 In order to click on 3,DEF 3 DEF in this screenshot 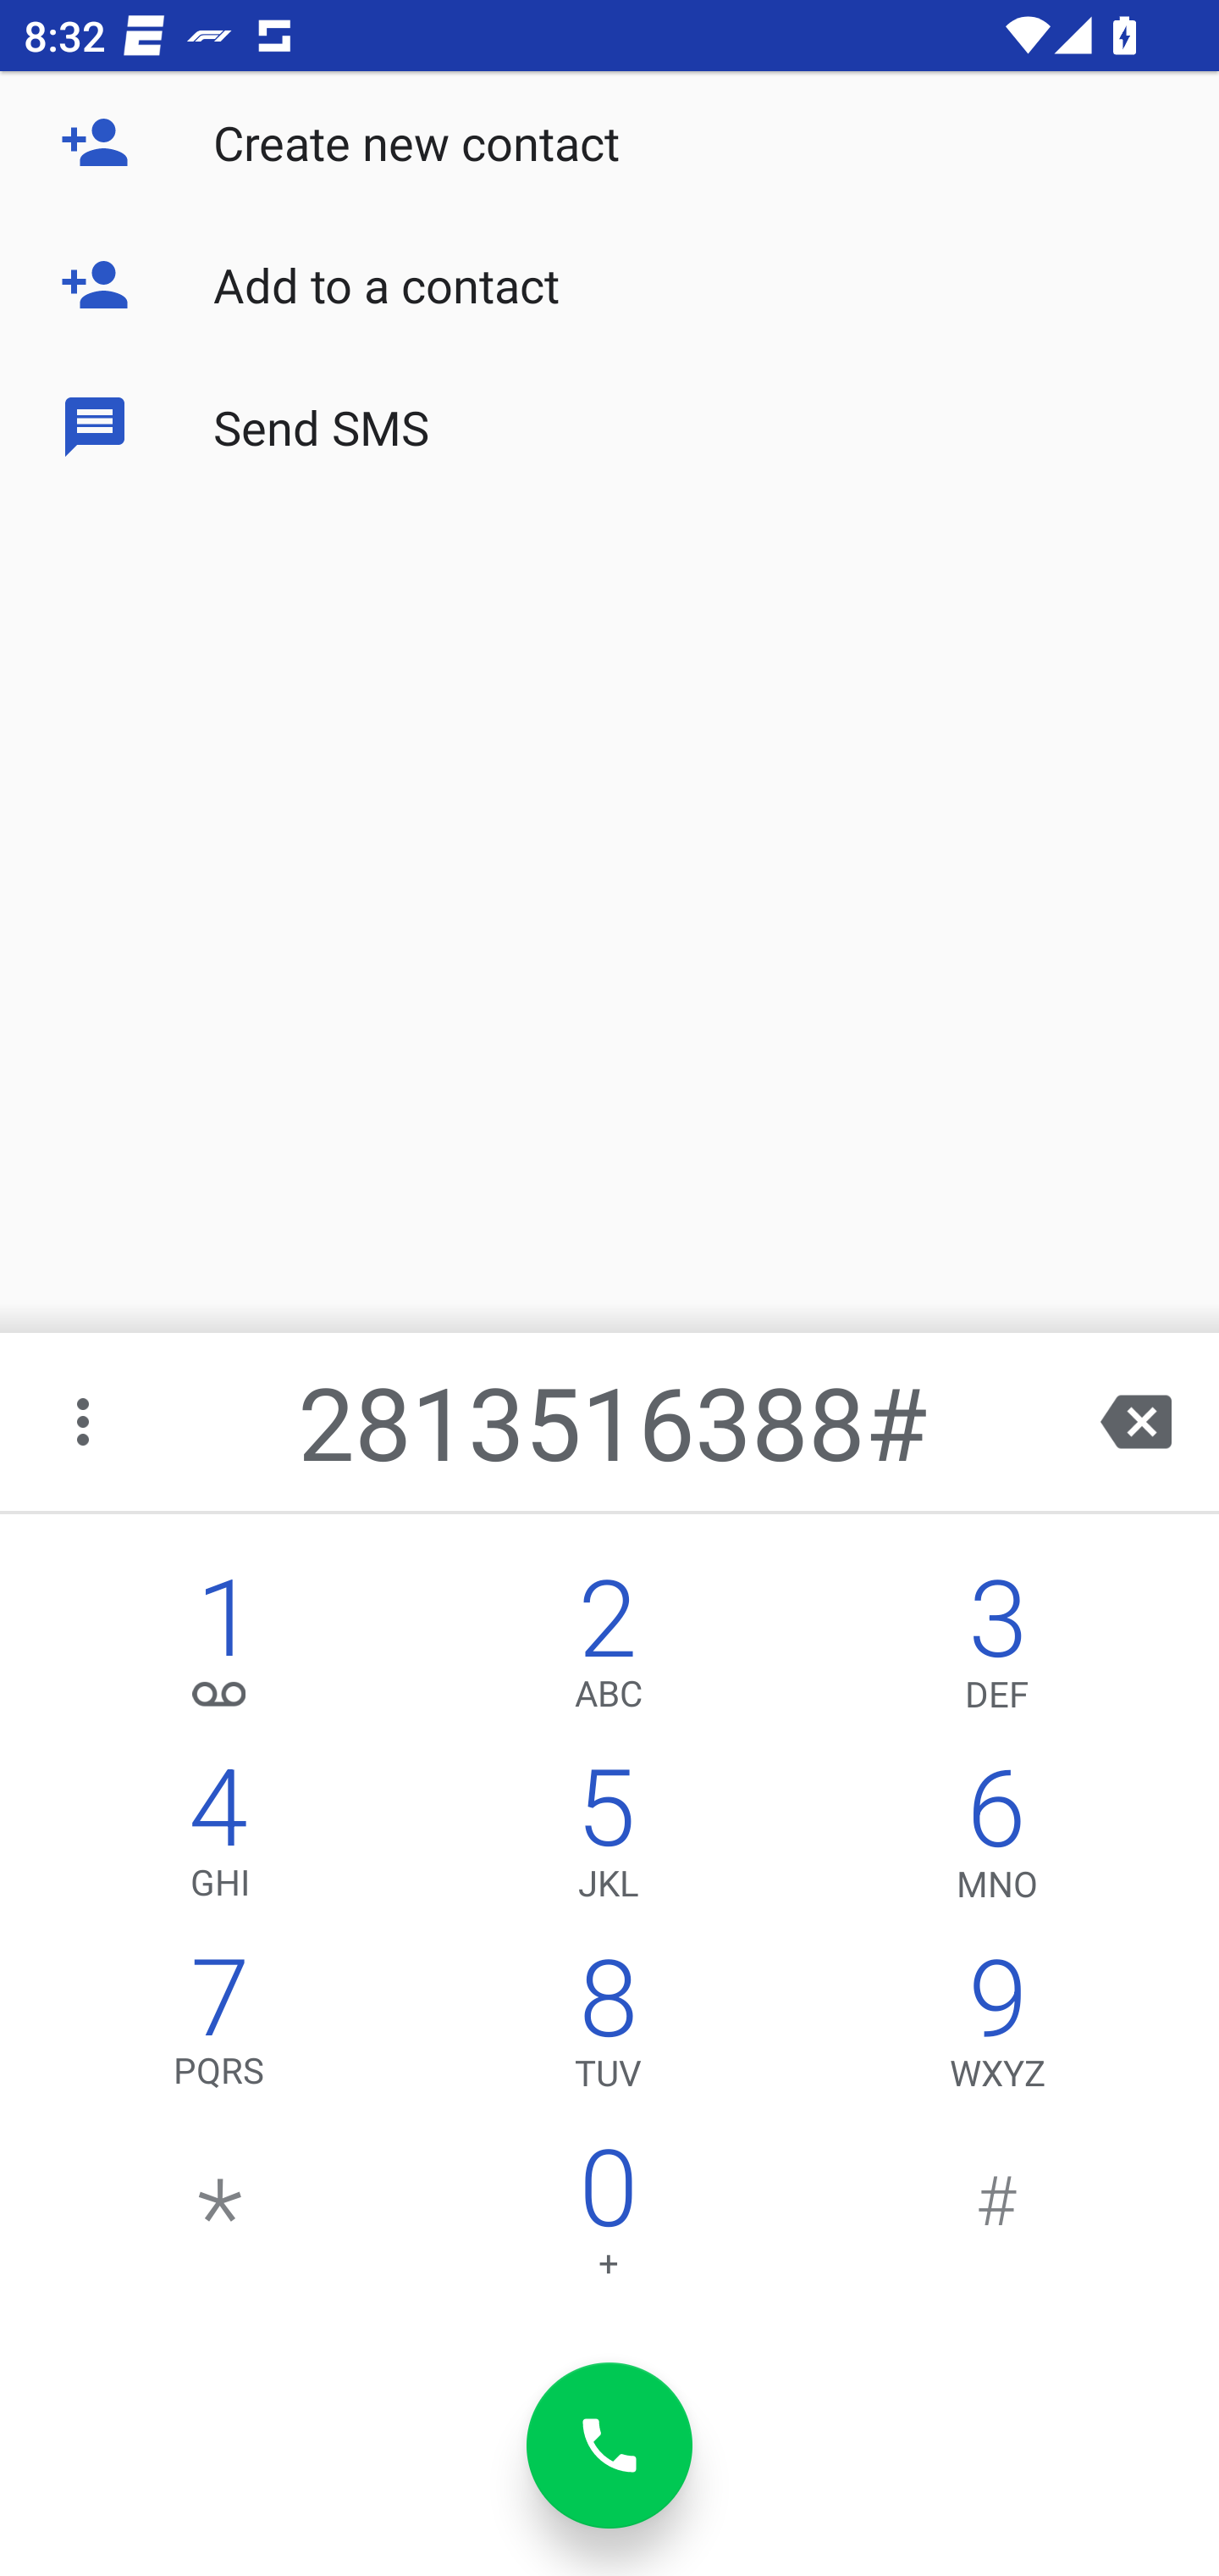, I will do `click(997, 1651)`.